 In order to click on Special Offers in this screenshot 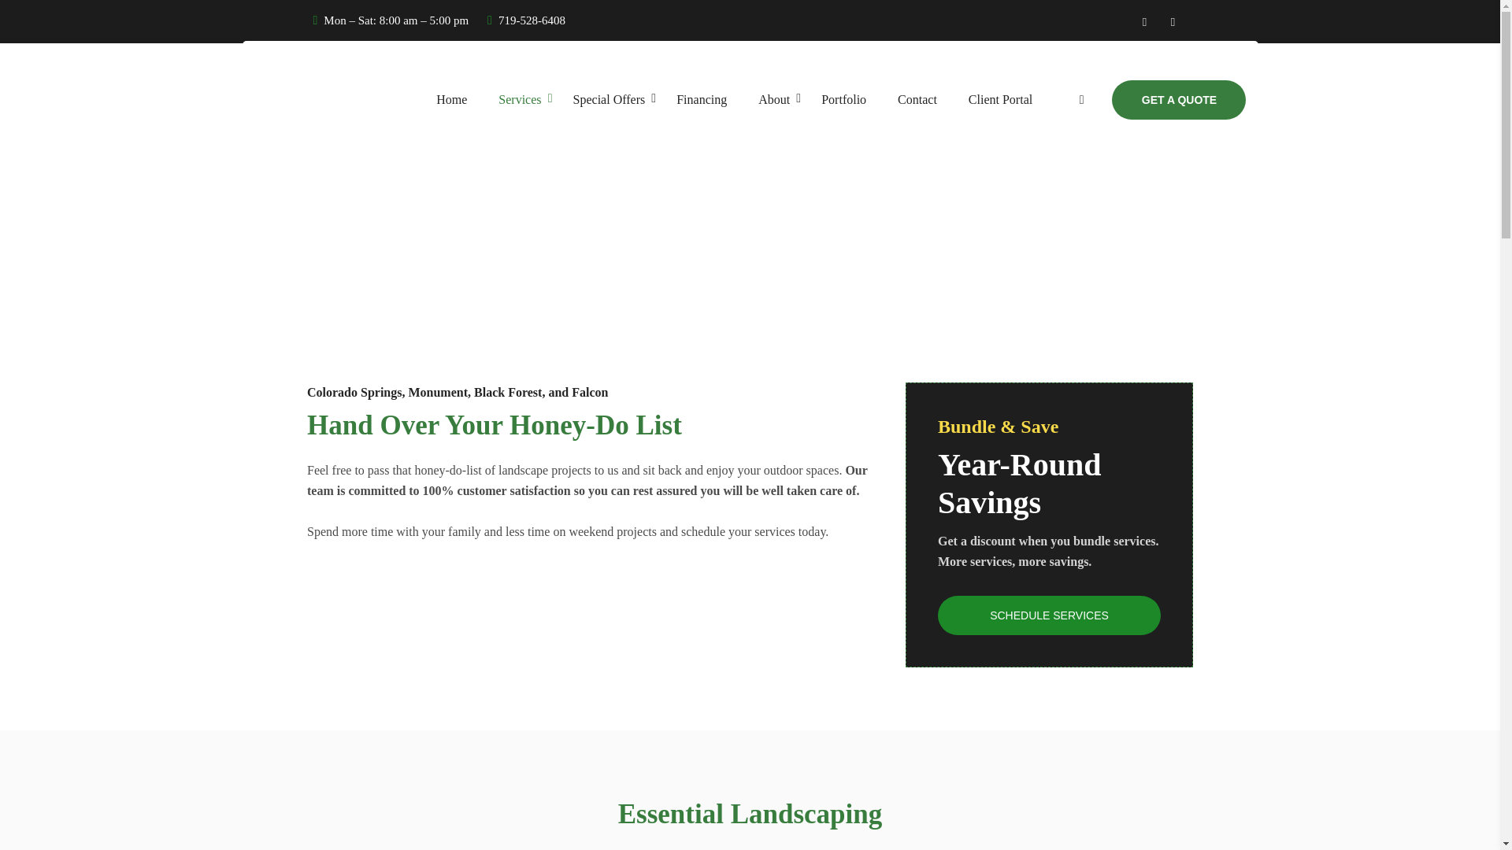, I will do `click(610, 99)`.